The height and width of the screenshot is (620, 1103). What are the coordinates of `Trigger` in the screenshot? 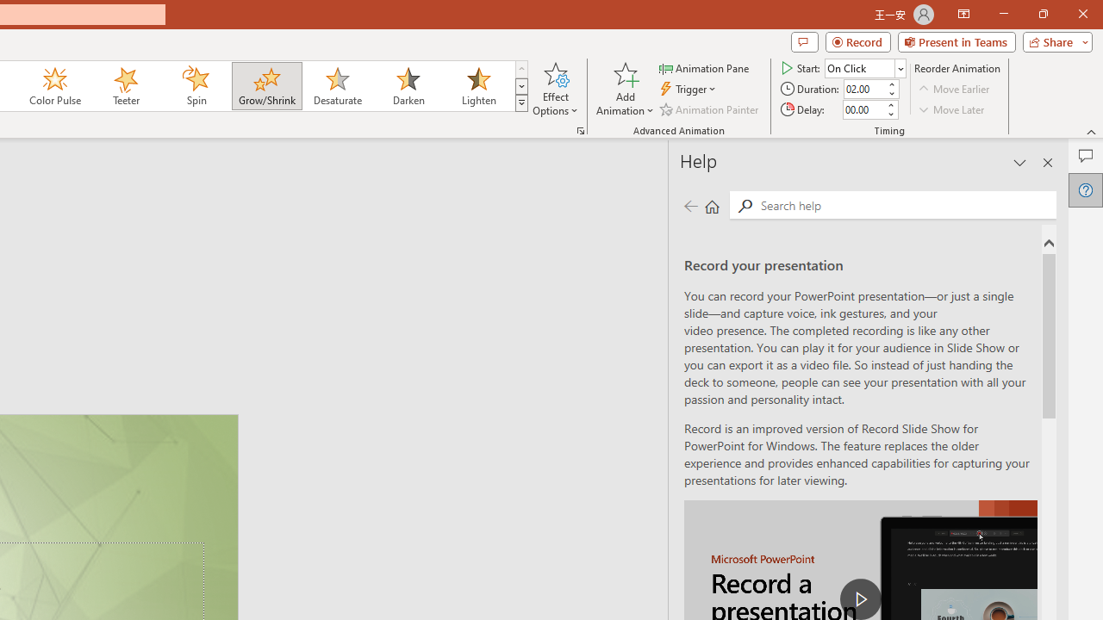 It's located at (689, 90).